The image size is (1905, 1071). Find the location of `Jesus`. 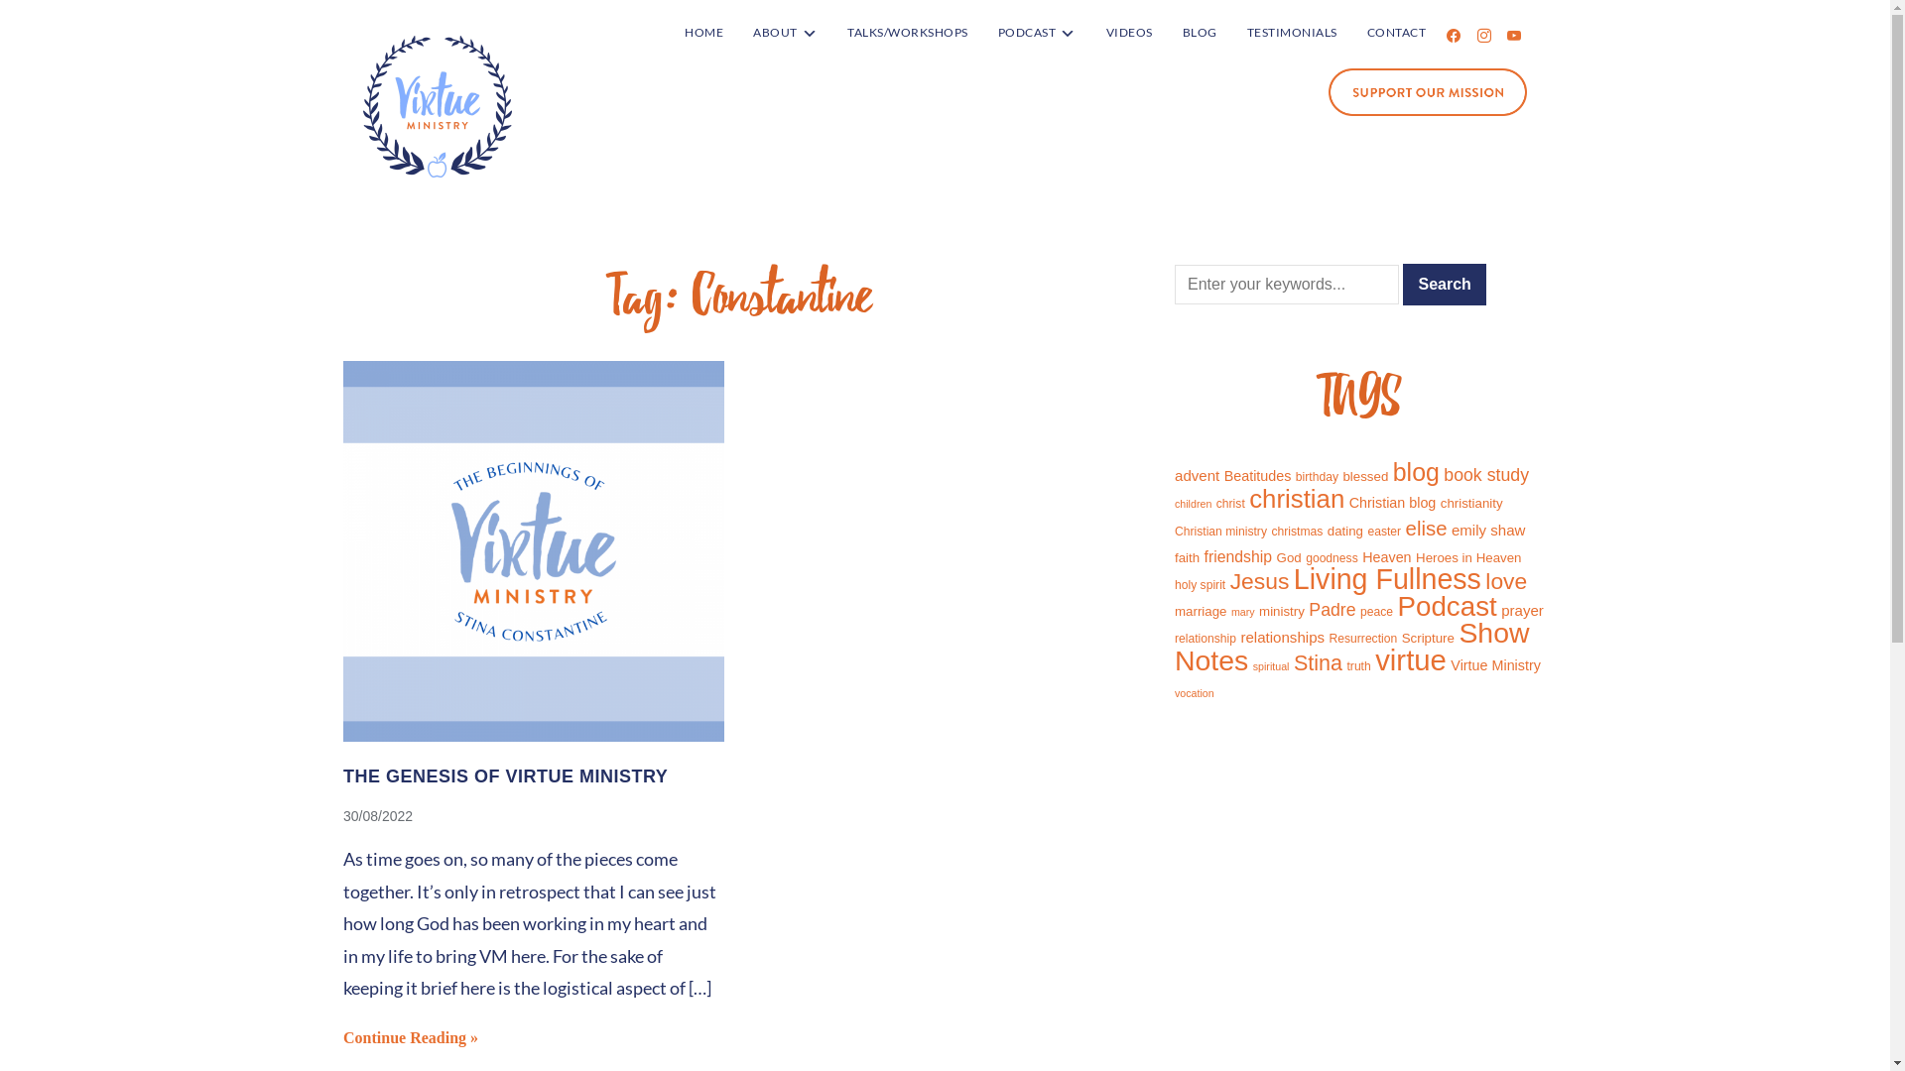

Jesus is located at coordinates (1260, 581).